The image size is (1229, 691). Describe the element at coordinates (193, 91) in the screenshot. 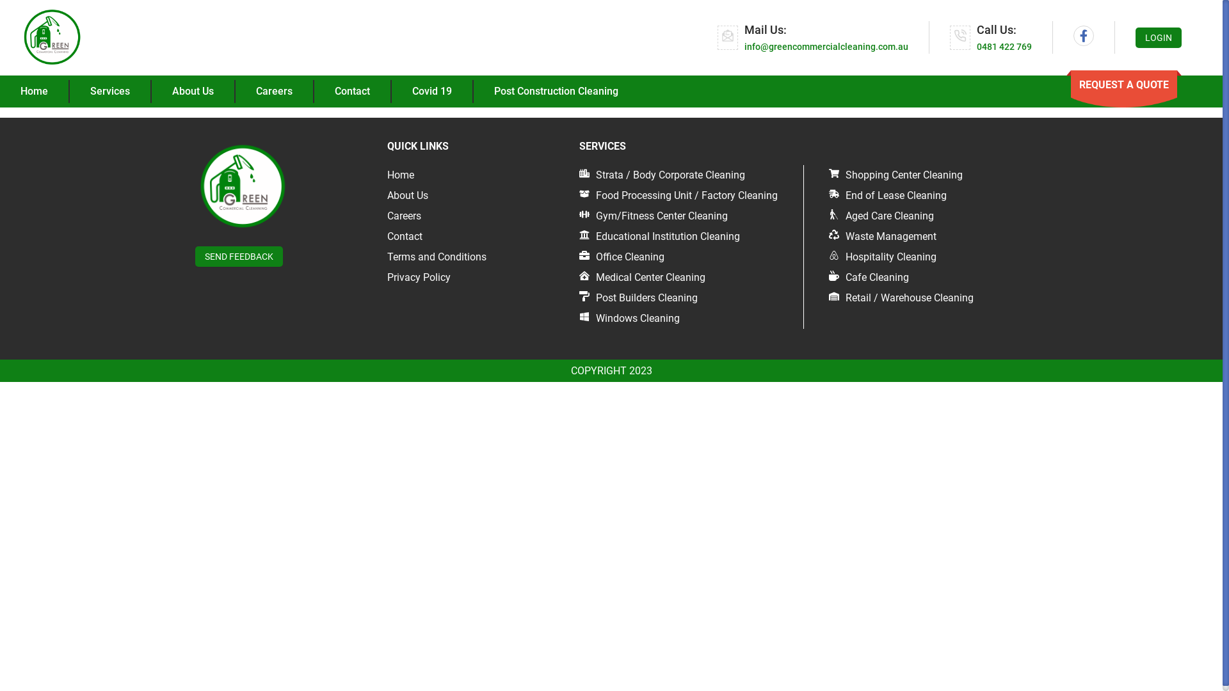

I see `About Us` at that location.